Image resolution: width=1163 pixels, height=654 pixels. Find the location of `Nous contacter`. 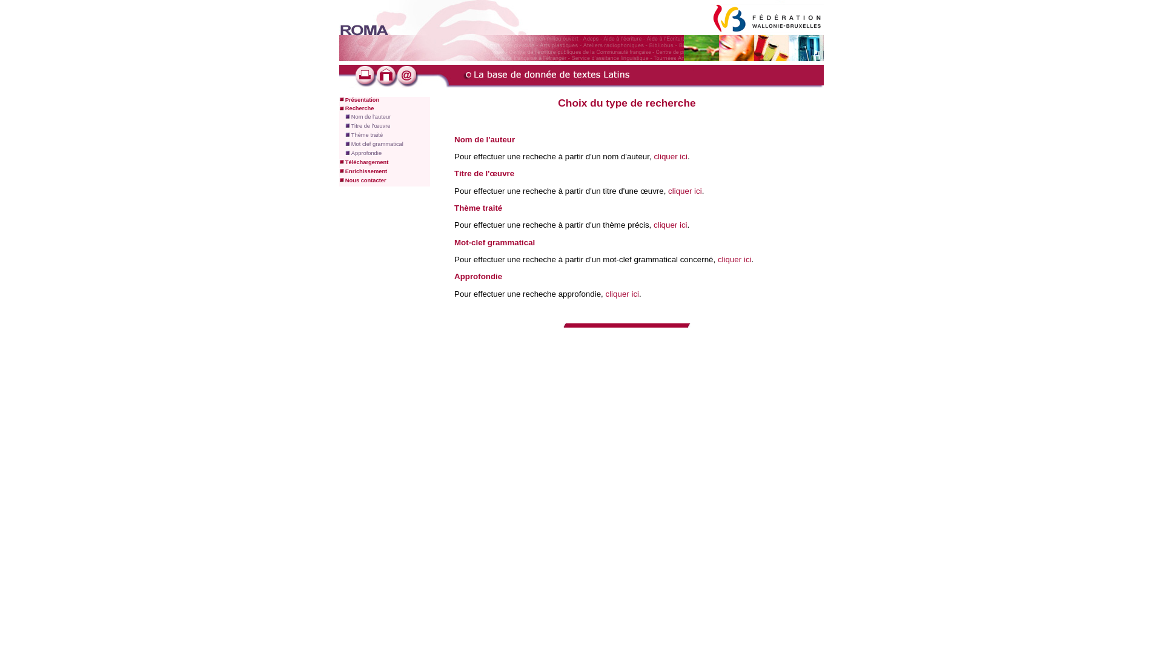

Nous contacter is located at coordinates (366, 180).